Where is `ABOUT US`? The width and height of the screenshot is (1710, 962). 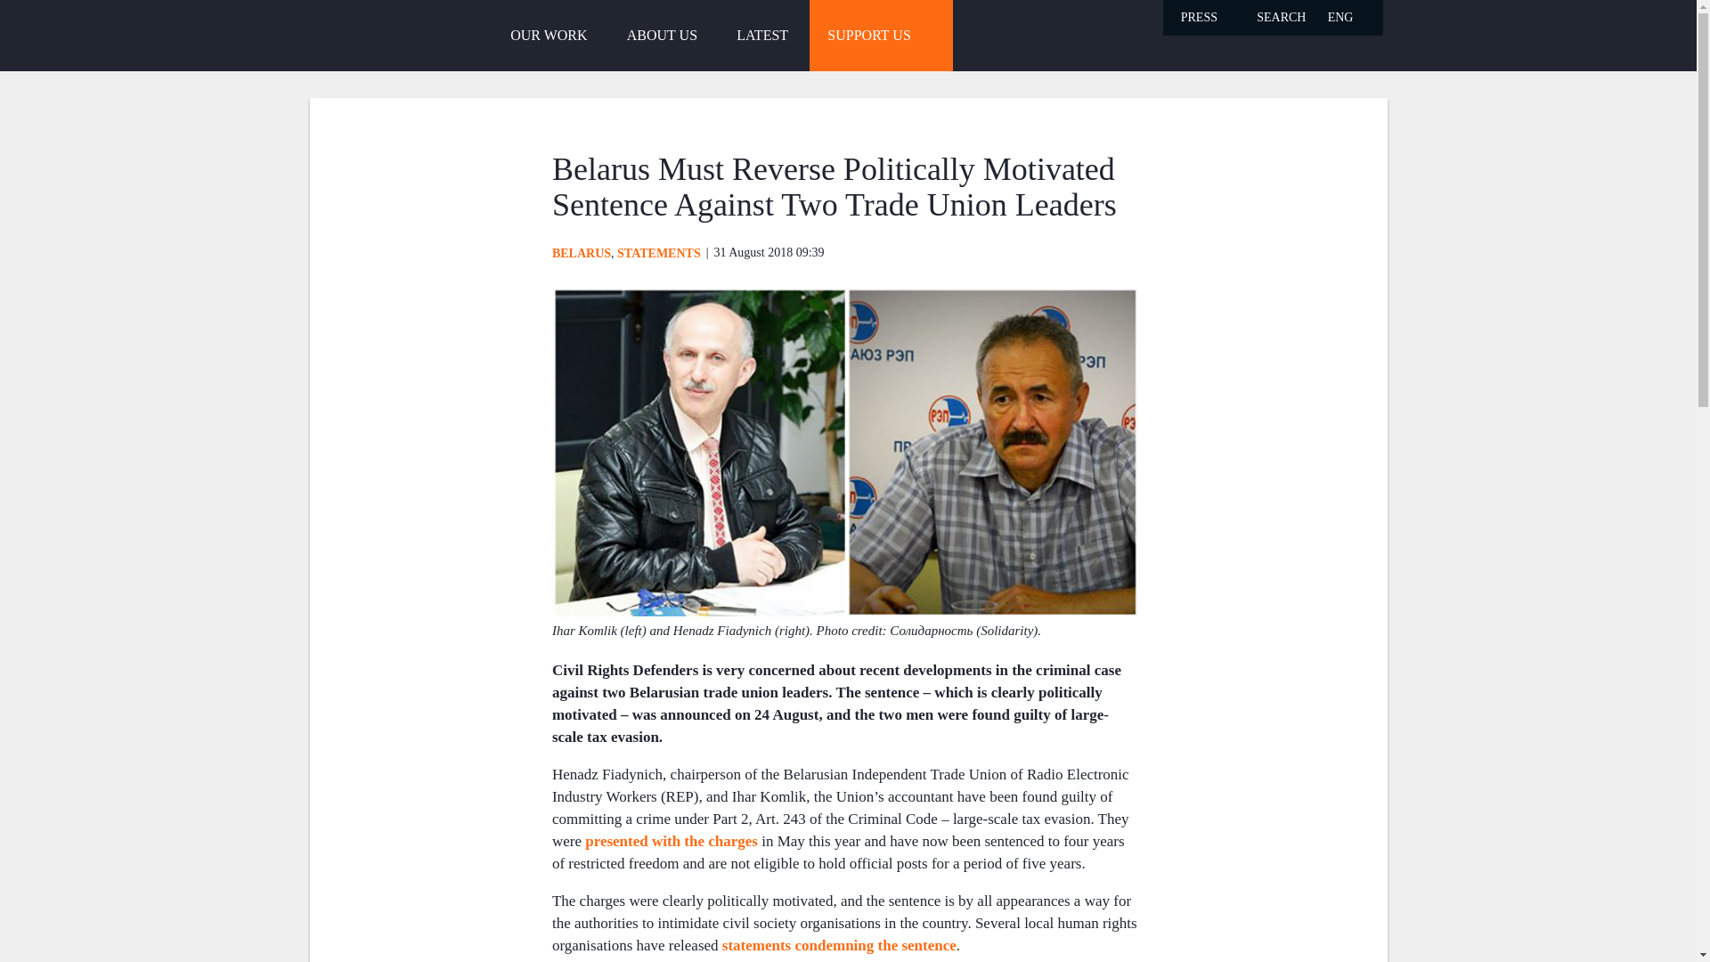
ABOUT US is located at coordinates (661, 36).